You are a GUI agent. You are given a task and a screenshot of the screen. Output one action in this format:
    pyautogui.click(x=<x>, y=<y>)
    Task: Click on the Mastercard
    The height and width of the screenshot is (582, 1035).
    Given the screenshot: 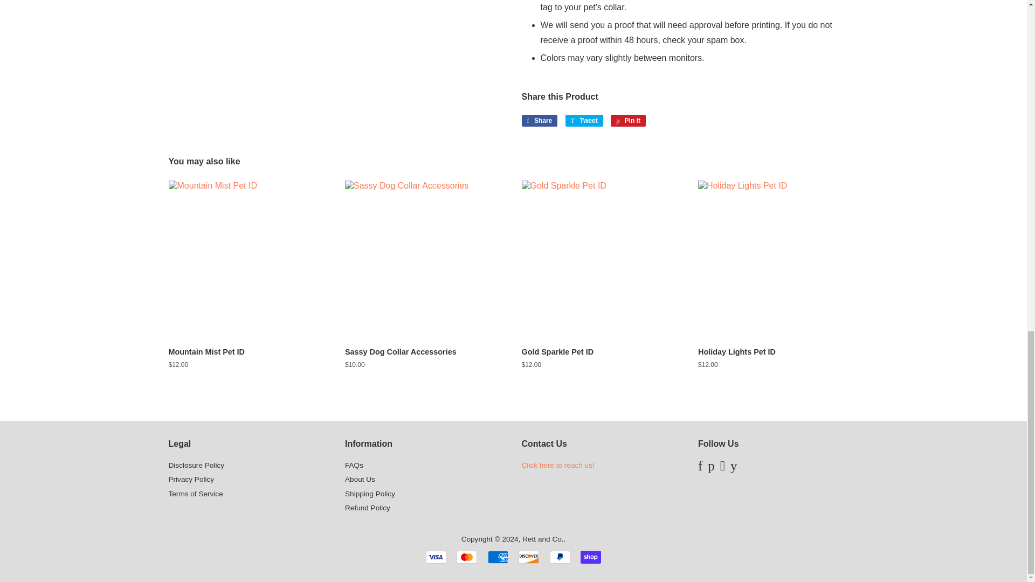 What is the action you would take?
    pyautogui.click(x=467, y=557)
    